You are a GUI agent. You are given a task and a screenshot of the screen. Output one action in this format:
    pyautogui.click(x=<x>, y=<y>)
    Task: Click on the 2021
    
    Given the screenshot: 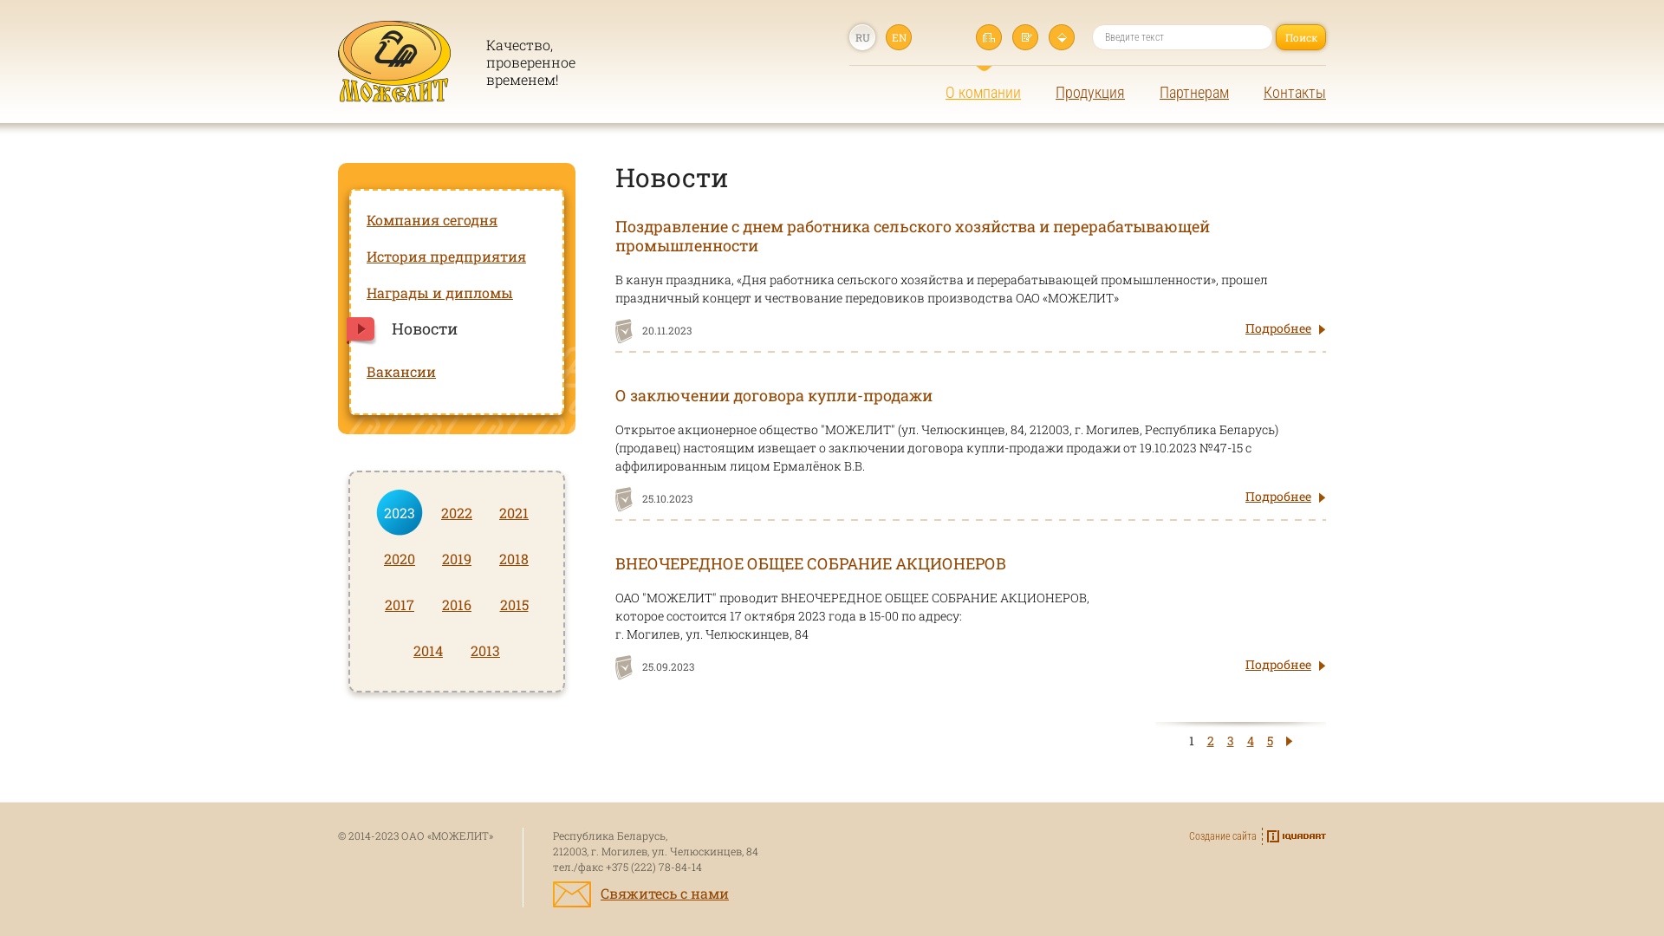 What is the action you would take?
    pyautogui.click(x=514, y=513)
    